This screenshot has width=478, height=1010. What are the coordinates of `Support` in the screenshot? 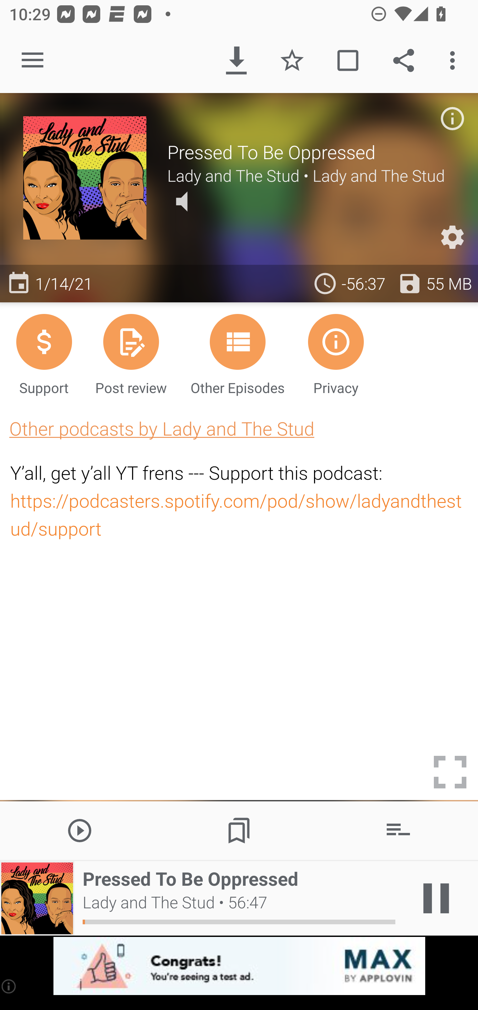 It's located at (44, 354).